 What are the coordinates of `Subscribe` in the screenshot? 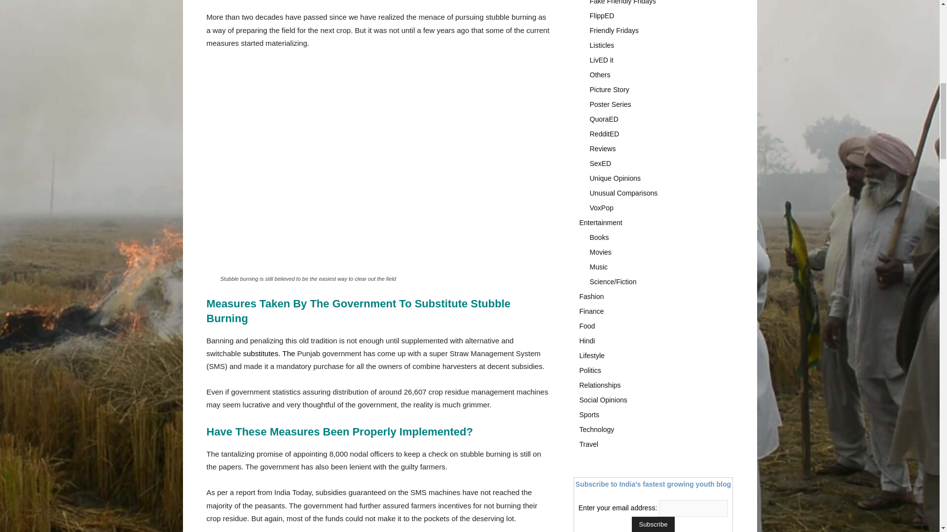 It's located at (653, 524).